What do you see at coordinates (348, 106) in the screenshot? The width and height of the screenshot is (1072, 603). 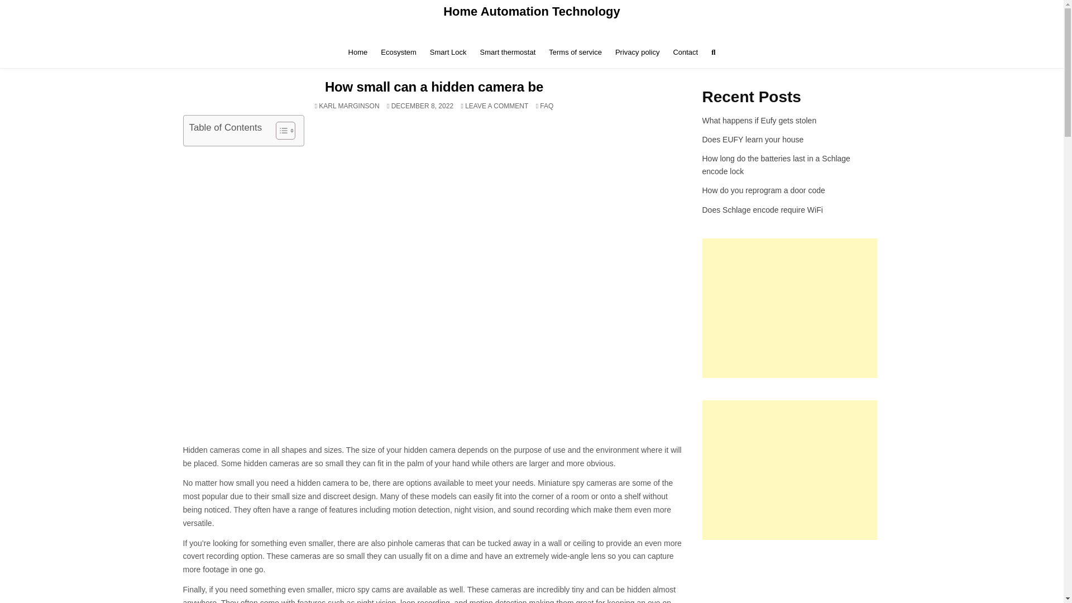 I see `KARL MARGINSON` at bounding box center [348, 106].